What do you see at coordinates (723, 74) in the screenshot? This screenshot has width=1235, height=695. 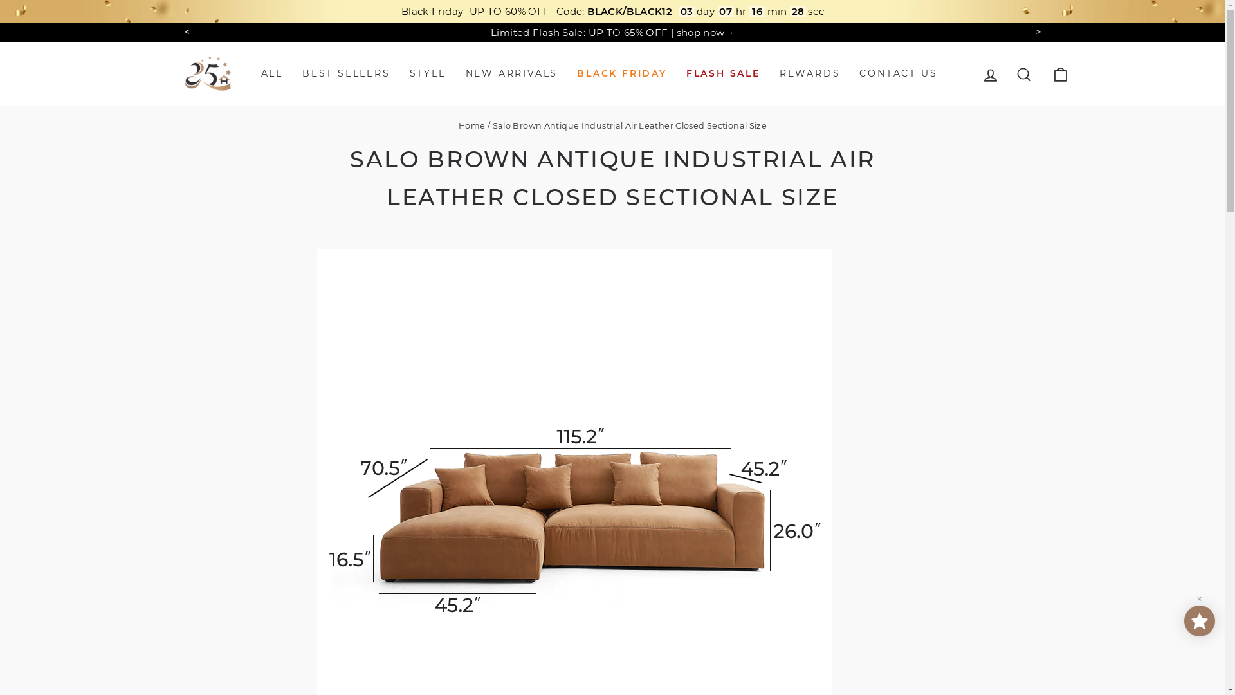 I see `FLASH SALE` at bounding box center [723, 74].